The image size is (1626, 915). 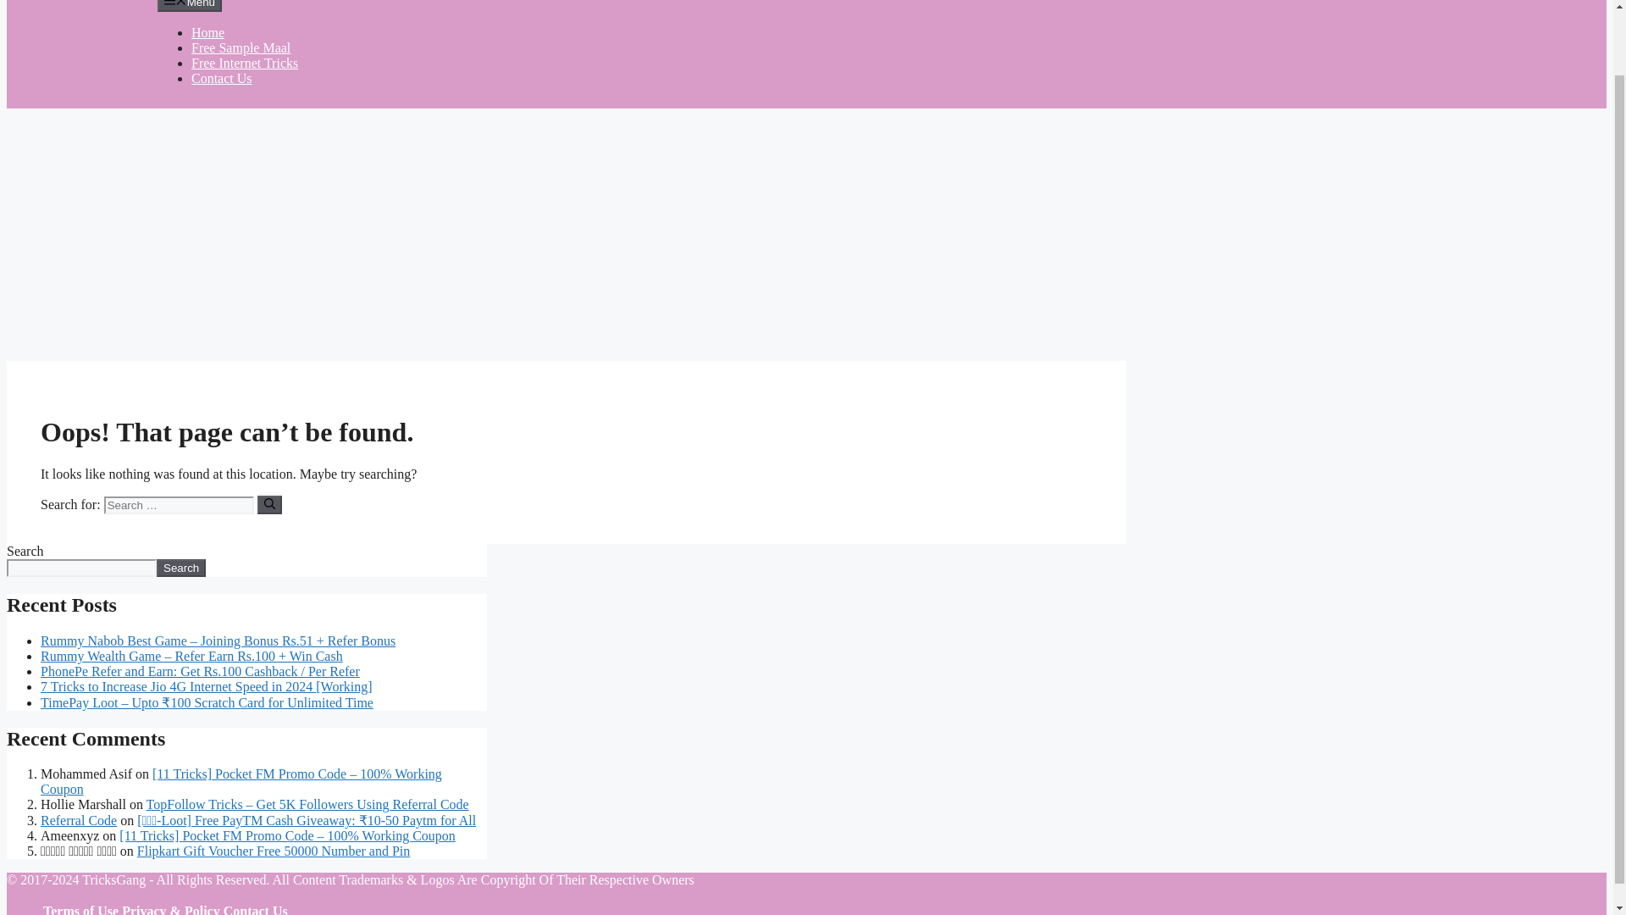 I want to click on Free Sample Maal, so click(x=241, y=47).